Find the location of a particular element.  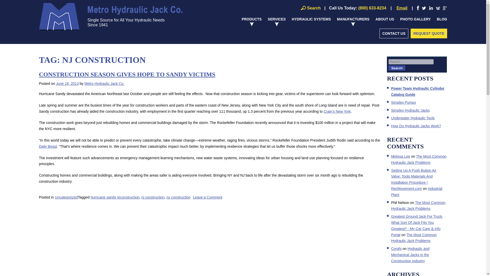

Search is located at coordinates (310, 8).